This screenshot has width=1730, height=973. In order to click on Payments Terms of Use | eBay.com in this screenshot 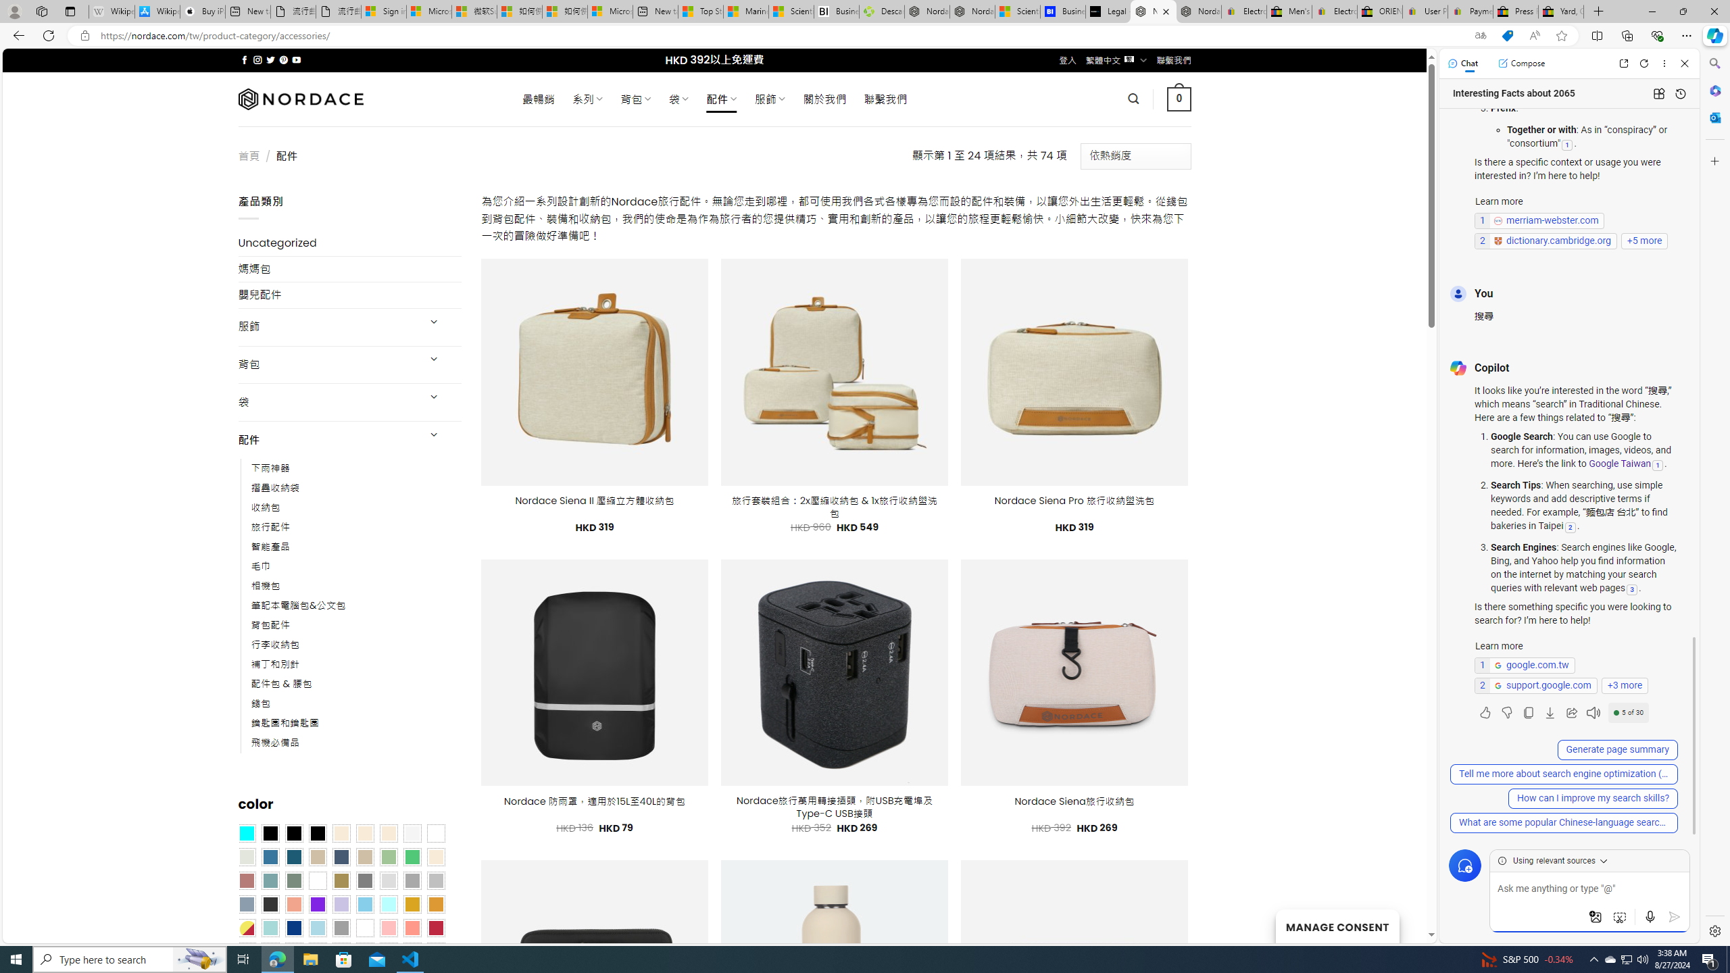, I will do `click(1470, 11)`.